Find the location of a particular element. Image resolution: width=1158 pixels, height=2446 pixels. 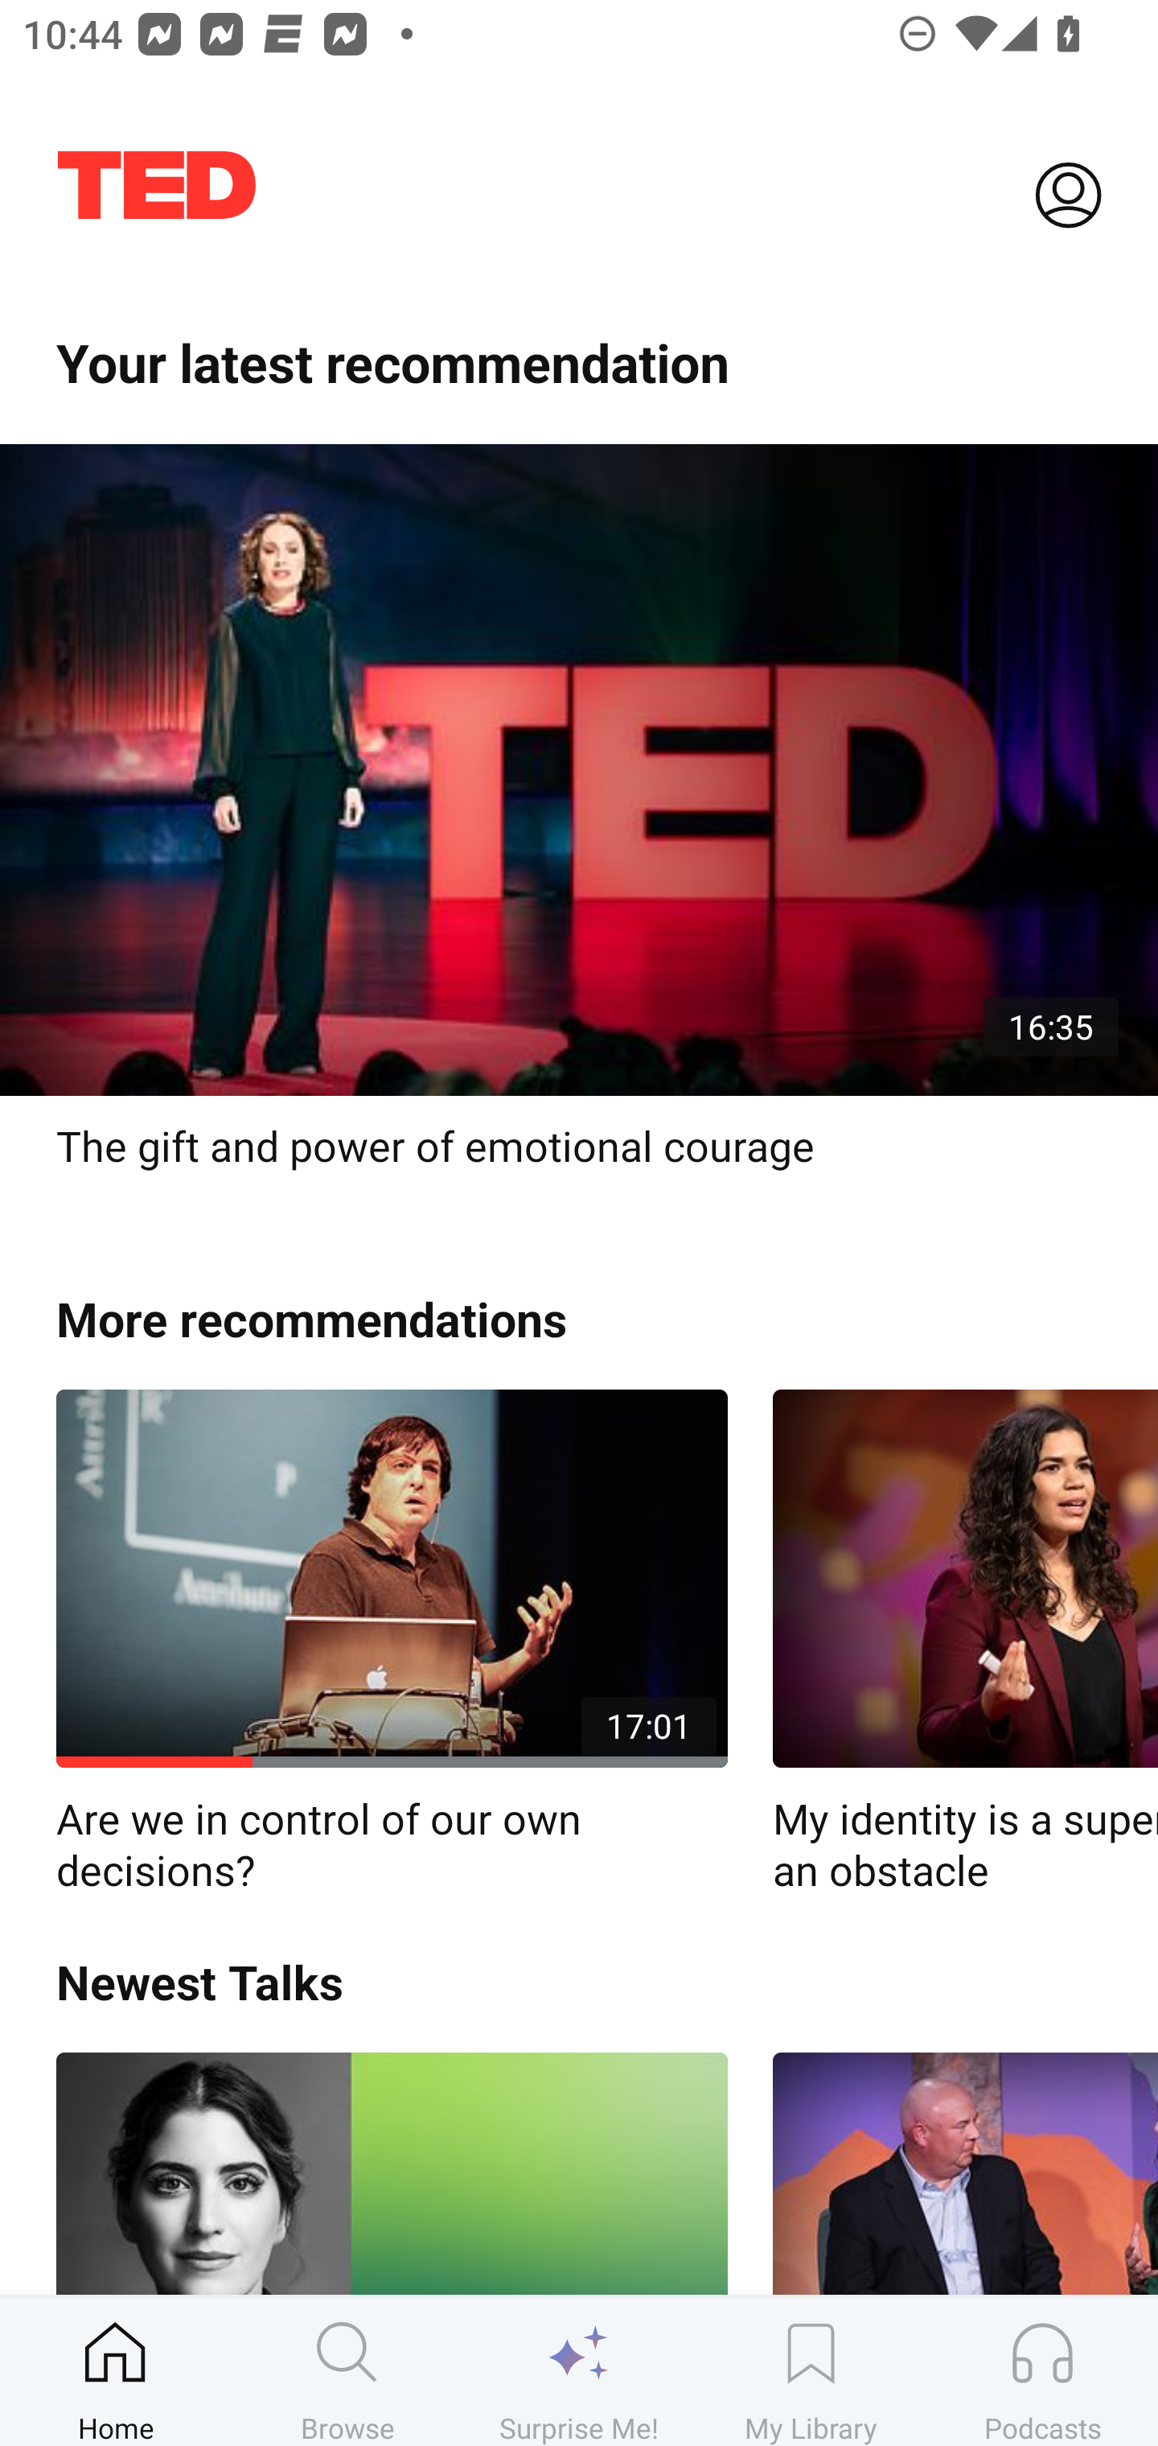

My identity is a superpower -- not an obstacle is located at coordinates (965, 1643).